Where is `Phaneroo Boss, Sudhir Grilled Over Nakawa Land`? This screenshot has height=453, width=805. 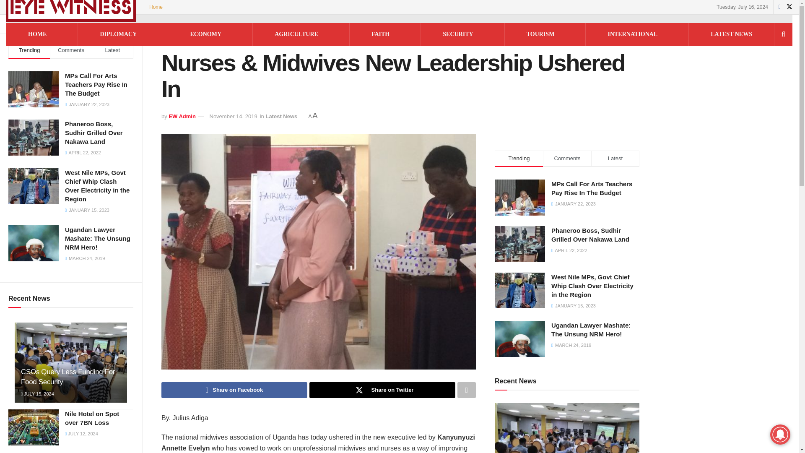 Phaneroo Boss, Sudhir Grilled Over Nakawa Land is located at coordinates (94, 133).